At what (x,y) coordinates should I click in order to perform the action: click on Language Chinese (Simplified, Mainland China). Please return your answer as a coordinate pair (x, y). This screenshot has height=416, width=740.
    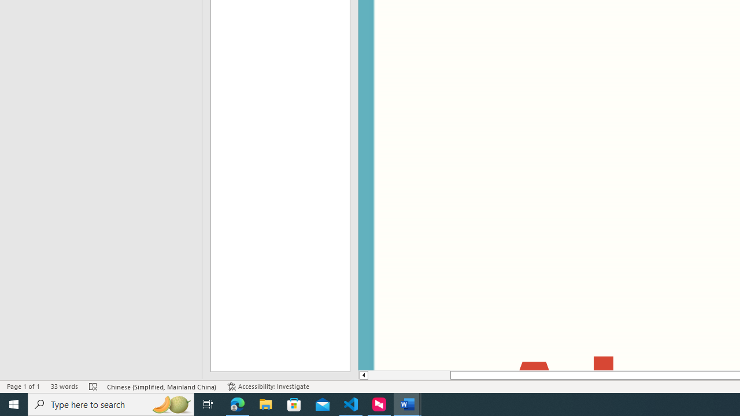
    Looking at the image, I should click on (162, 386).